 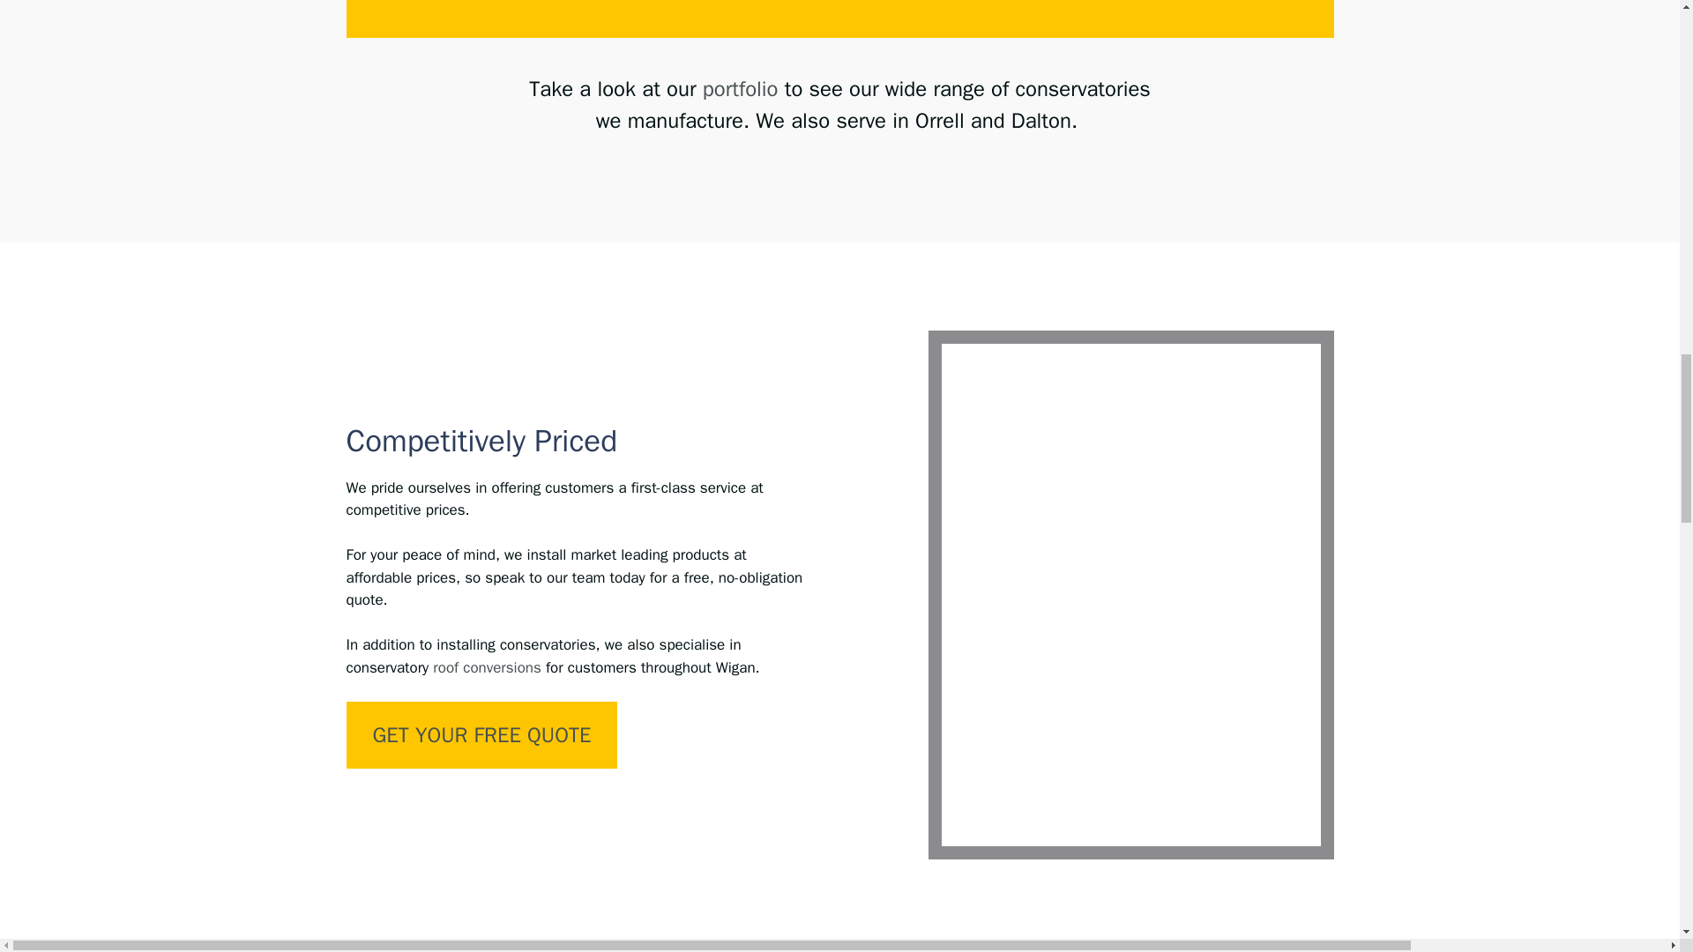 What do you see at coordinates (741, 88) in the screenshot?
I see `portfolio` at bounding box center [741, 88].